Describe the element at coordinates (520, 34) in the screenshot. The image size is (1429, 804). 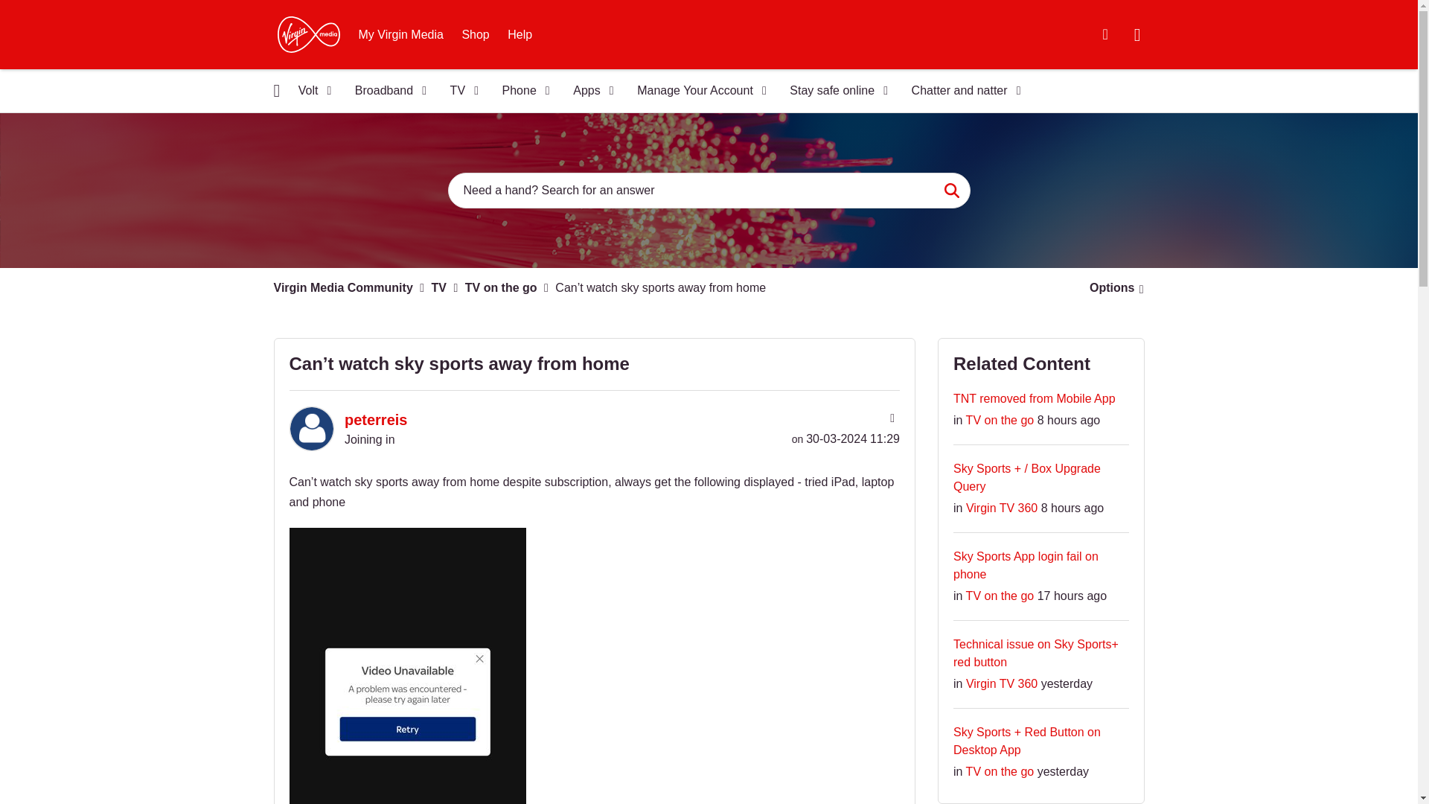
I see `Help` at that location.